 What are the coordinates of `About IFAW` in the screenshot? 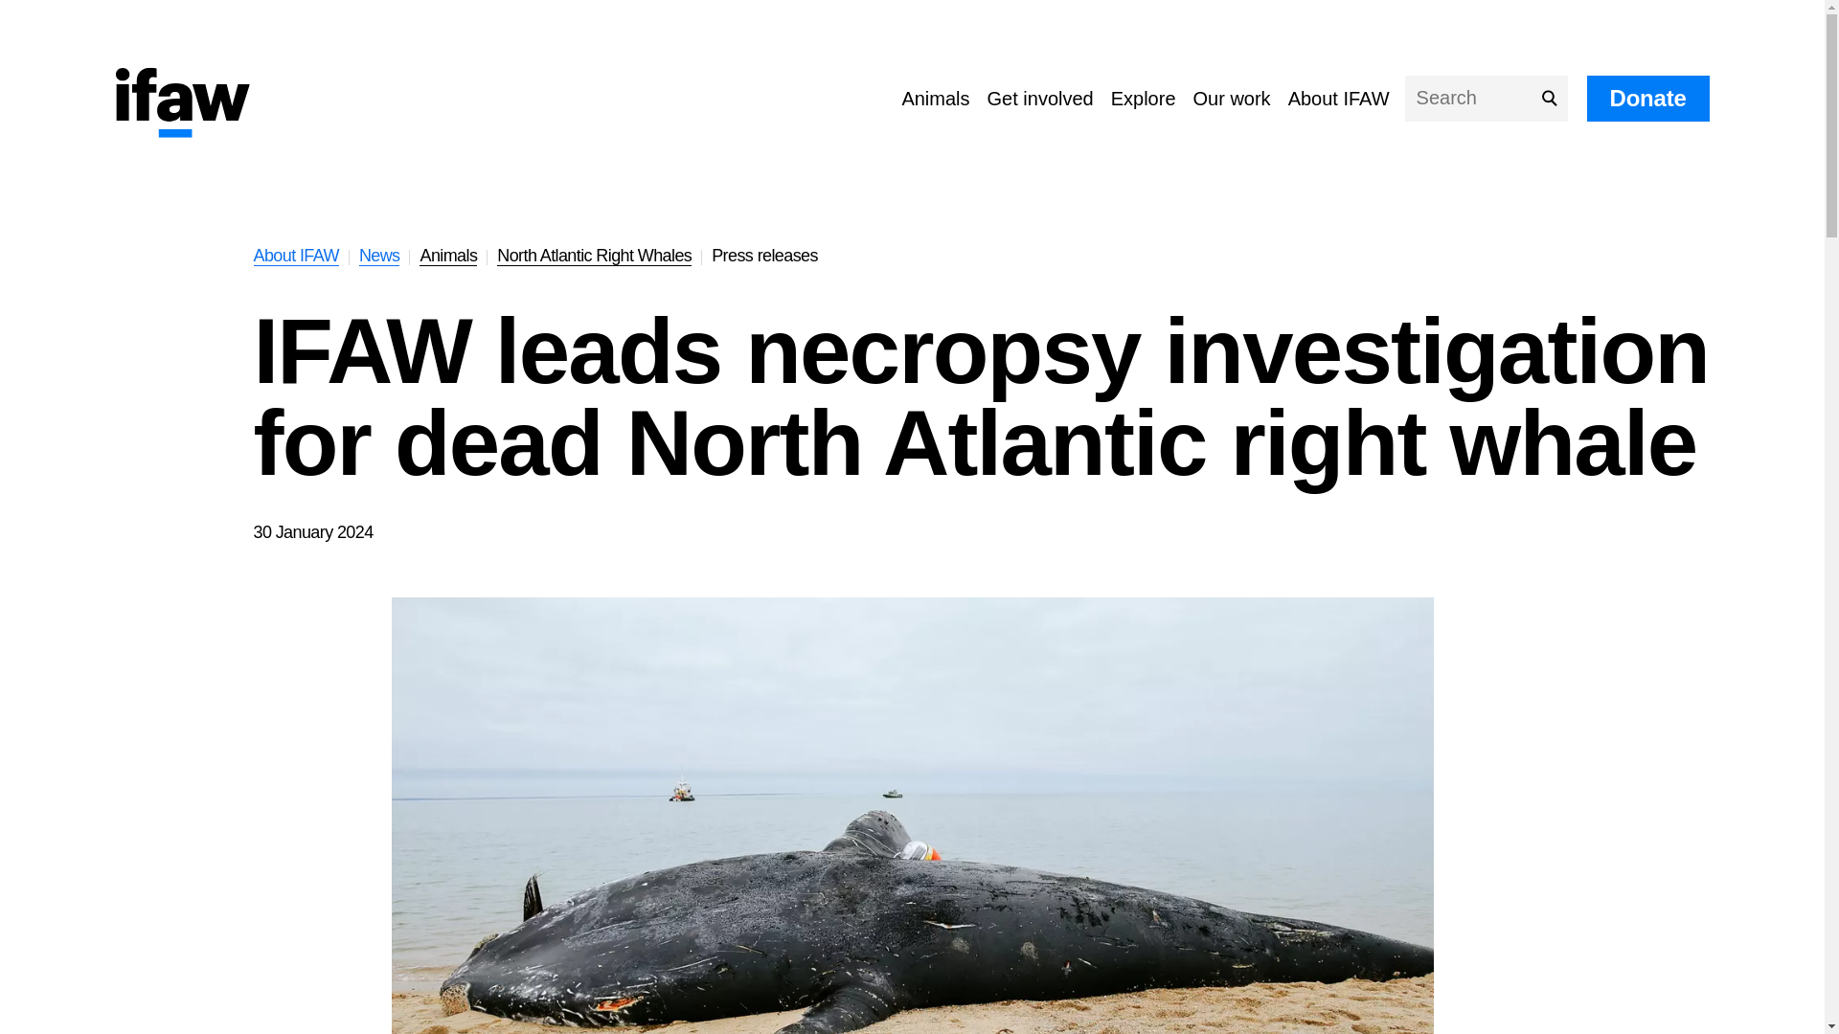 It's located at (1339, 98).